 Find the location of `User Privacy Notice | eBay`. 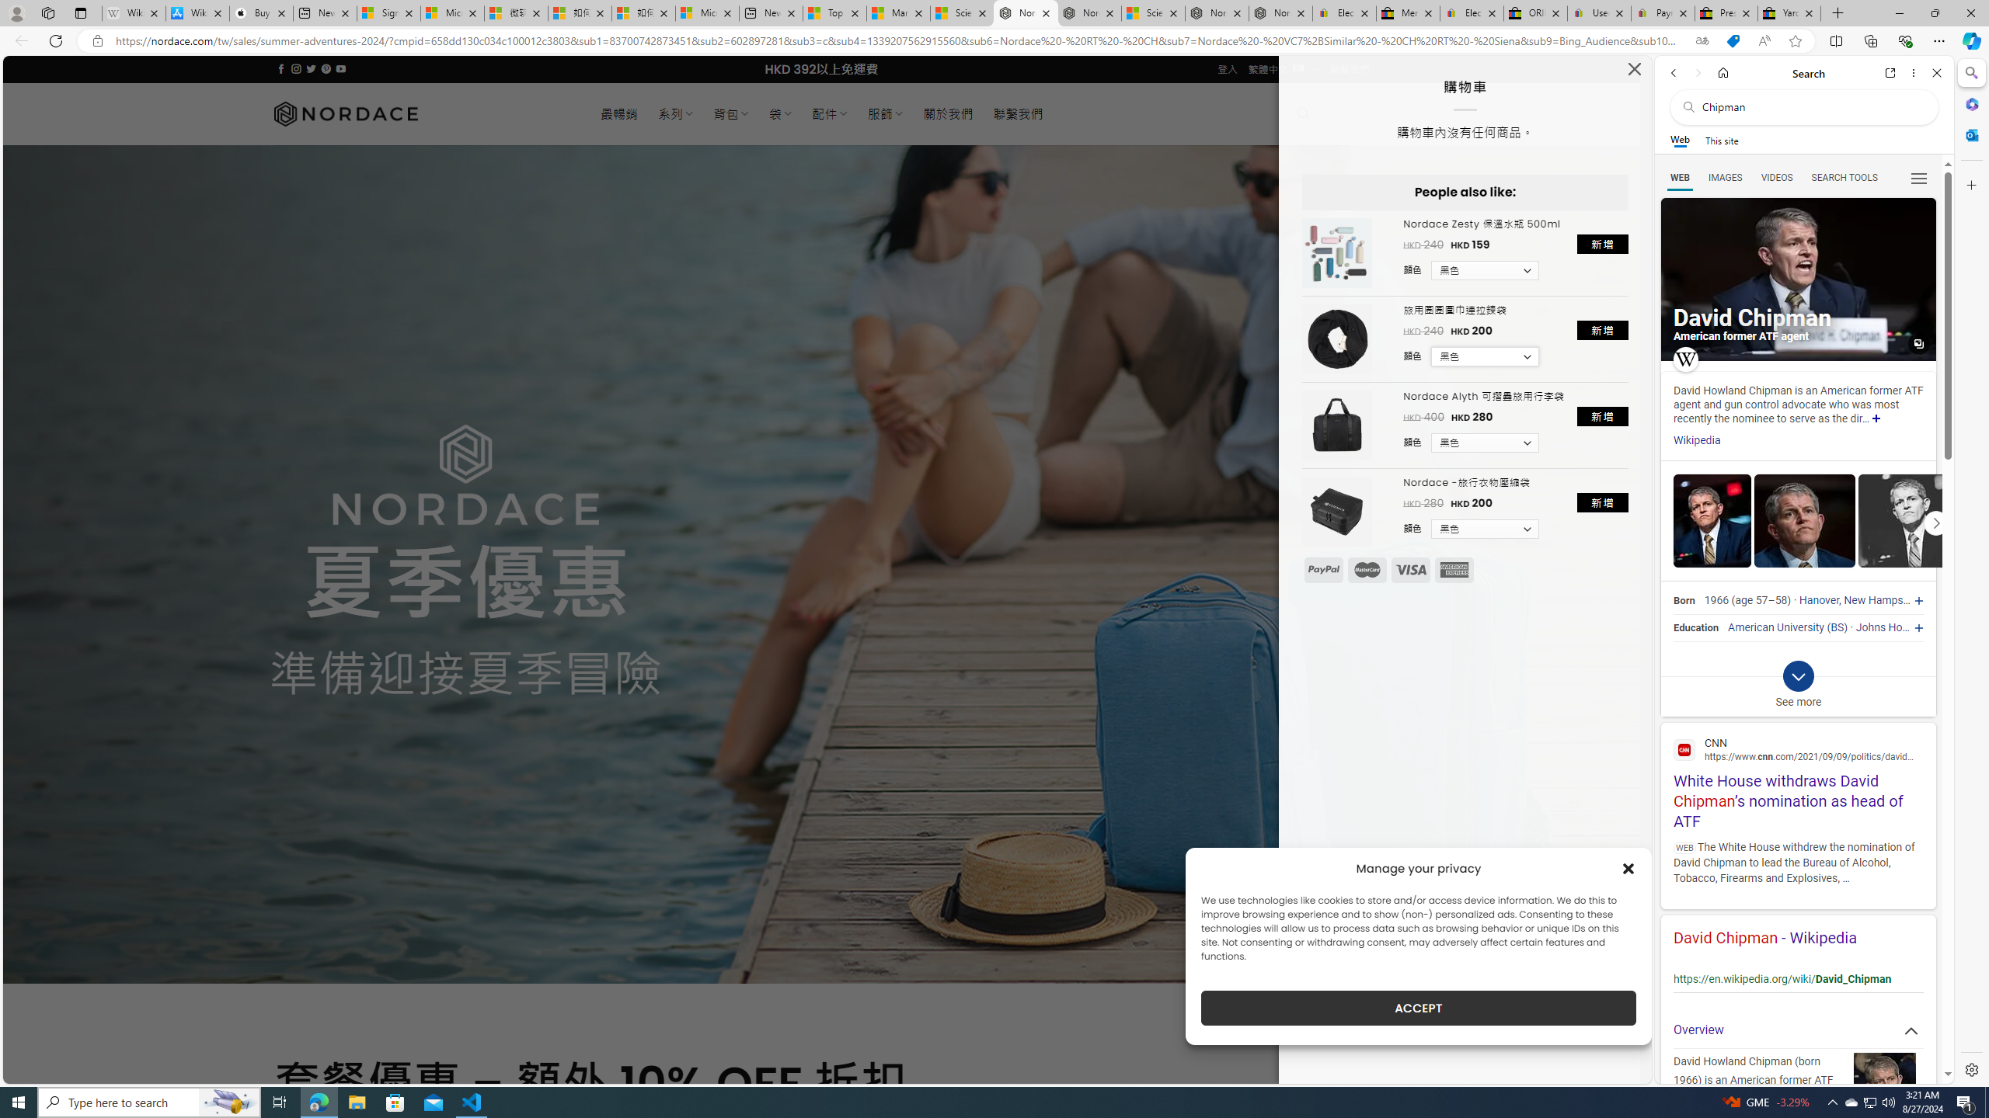

User Privacy Notice | eBay is located at coordinates (1599, 13).